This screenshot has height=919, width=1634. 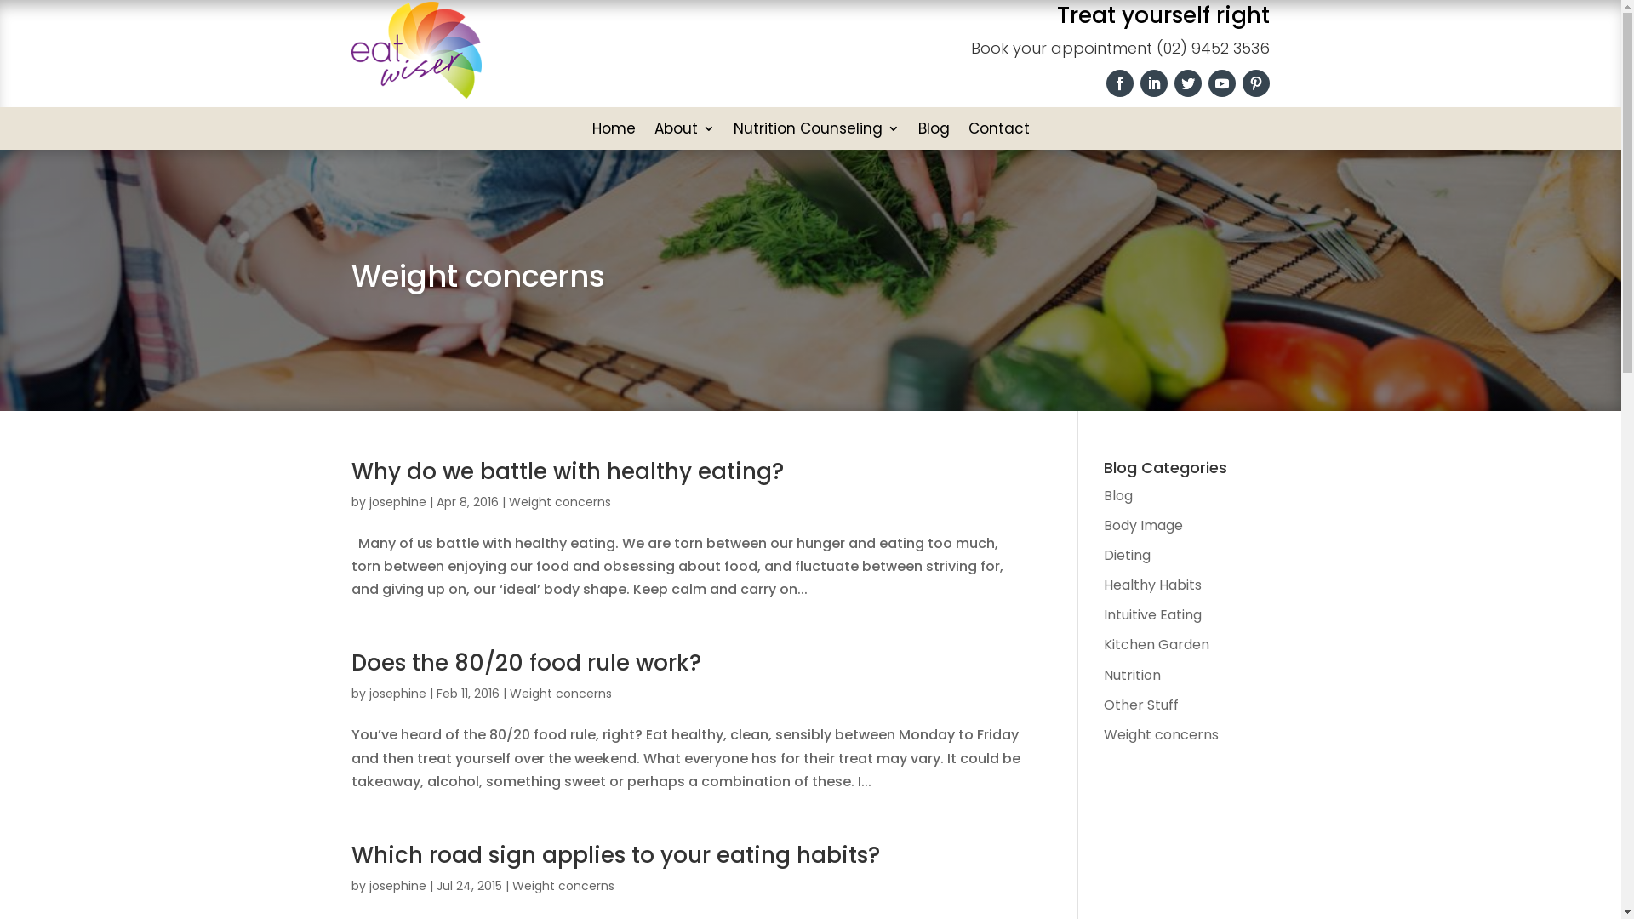 What do you see at coordinates (1118, 495) in the screenshot?
I see `Blog` at bounding box center [1118, 495].